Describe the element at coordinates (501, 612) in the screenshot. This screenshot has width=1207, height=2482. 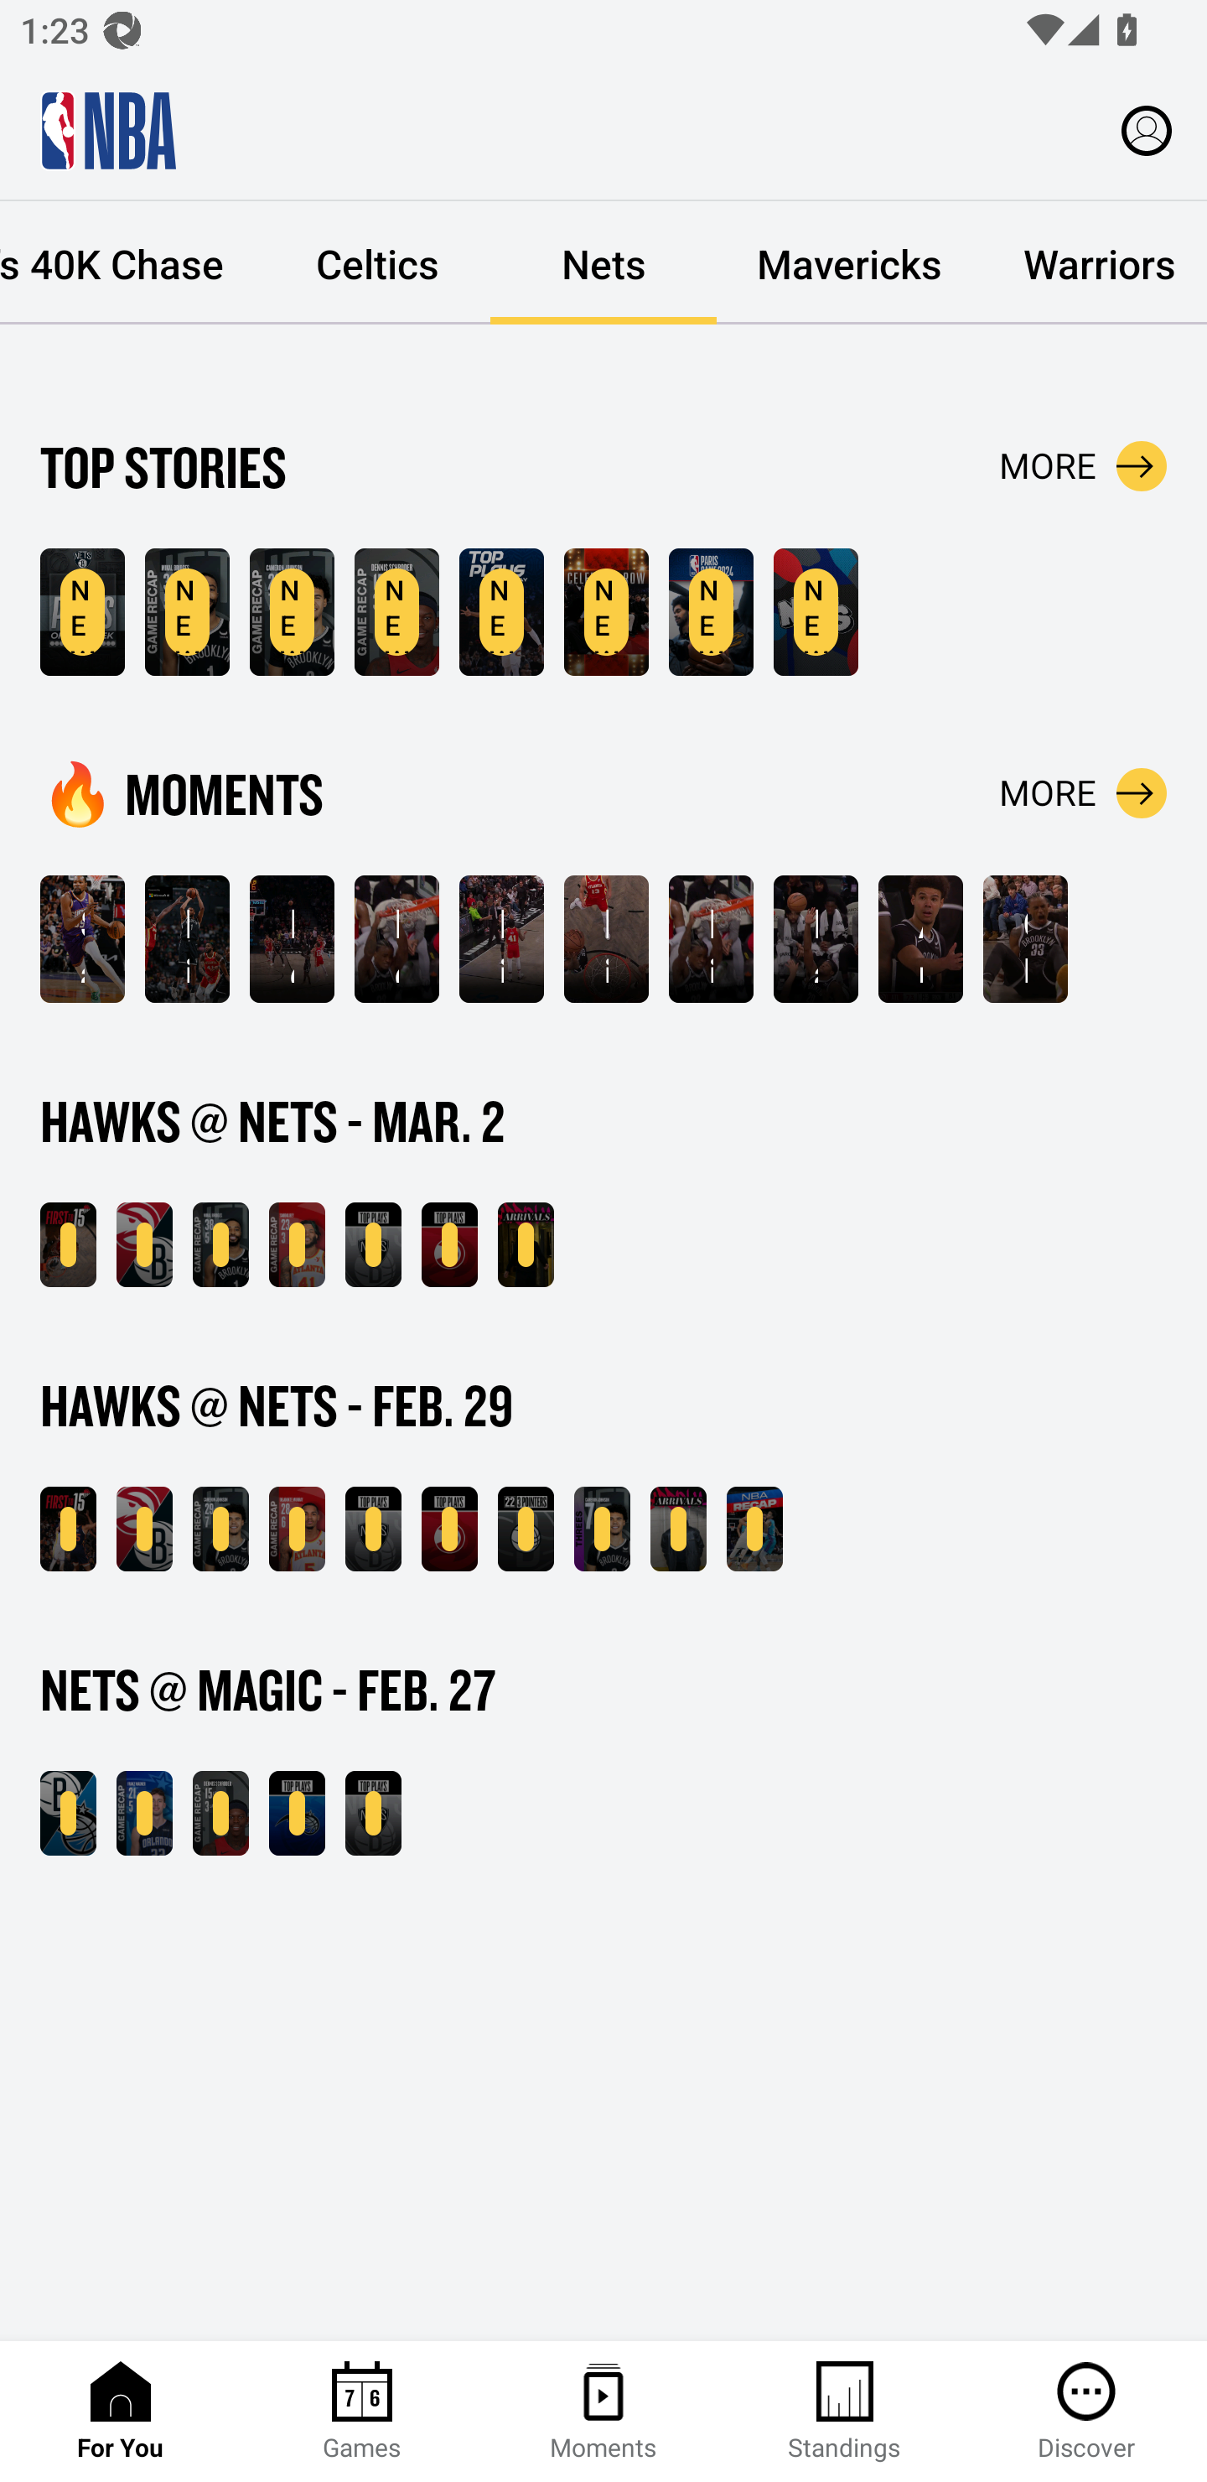
I see `NEW Top Plays From Paris` at that location.